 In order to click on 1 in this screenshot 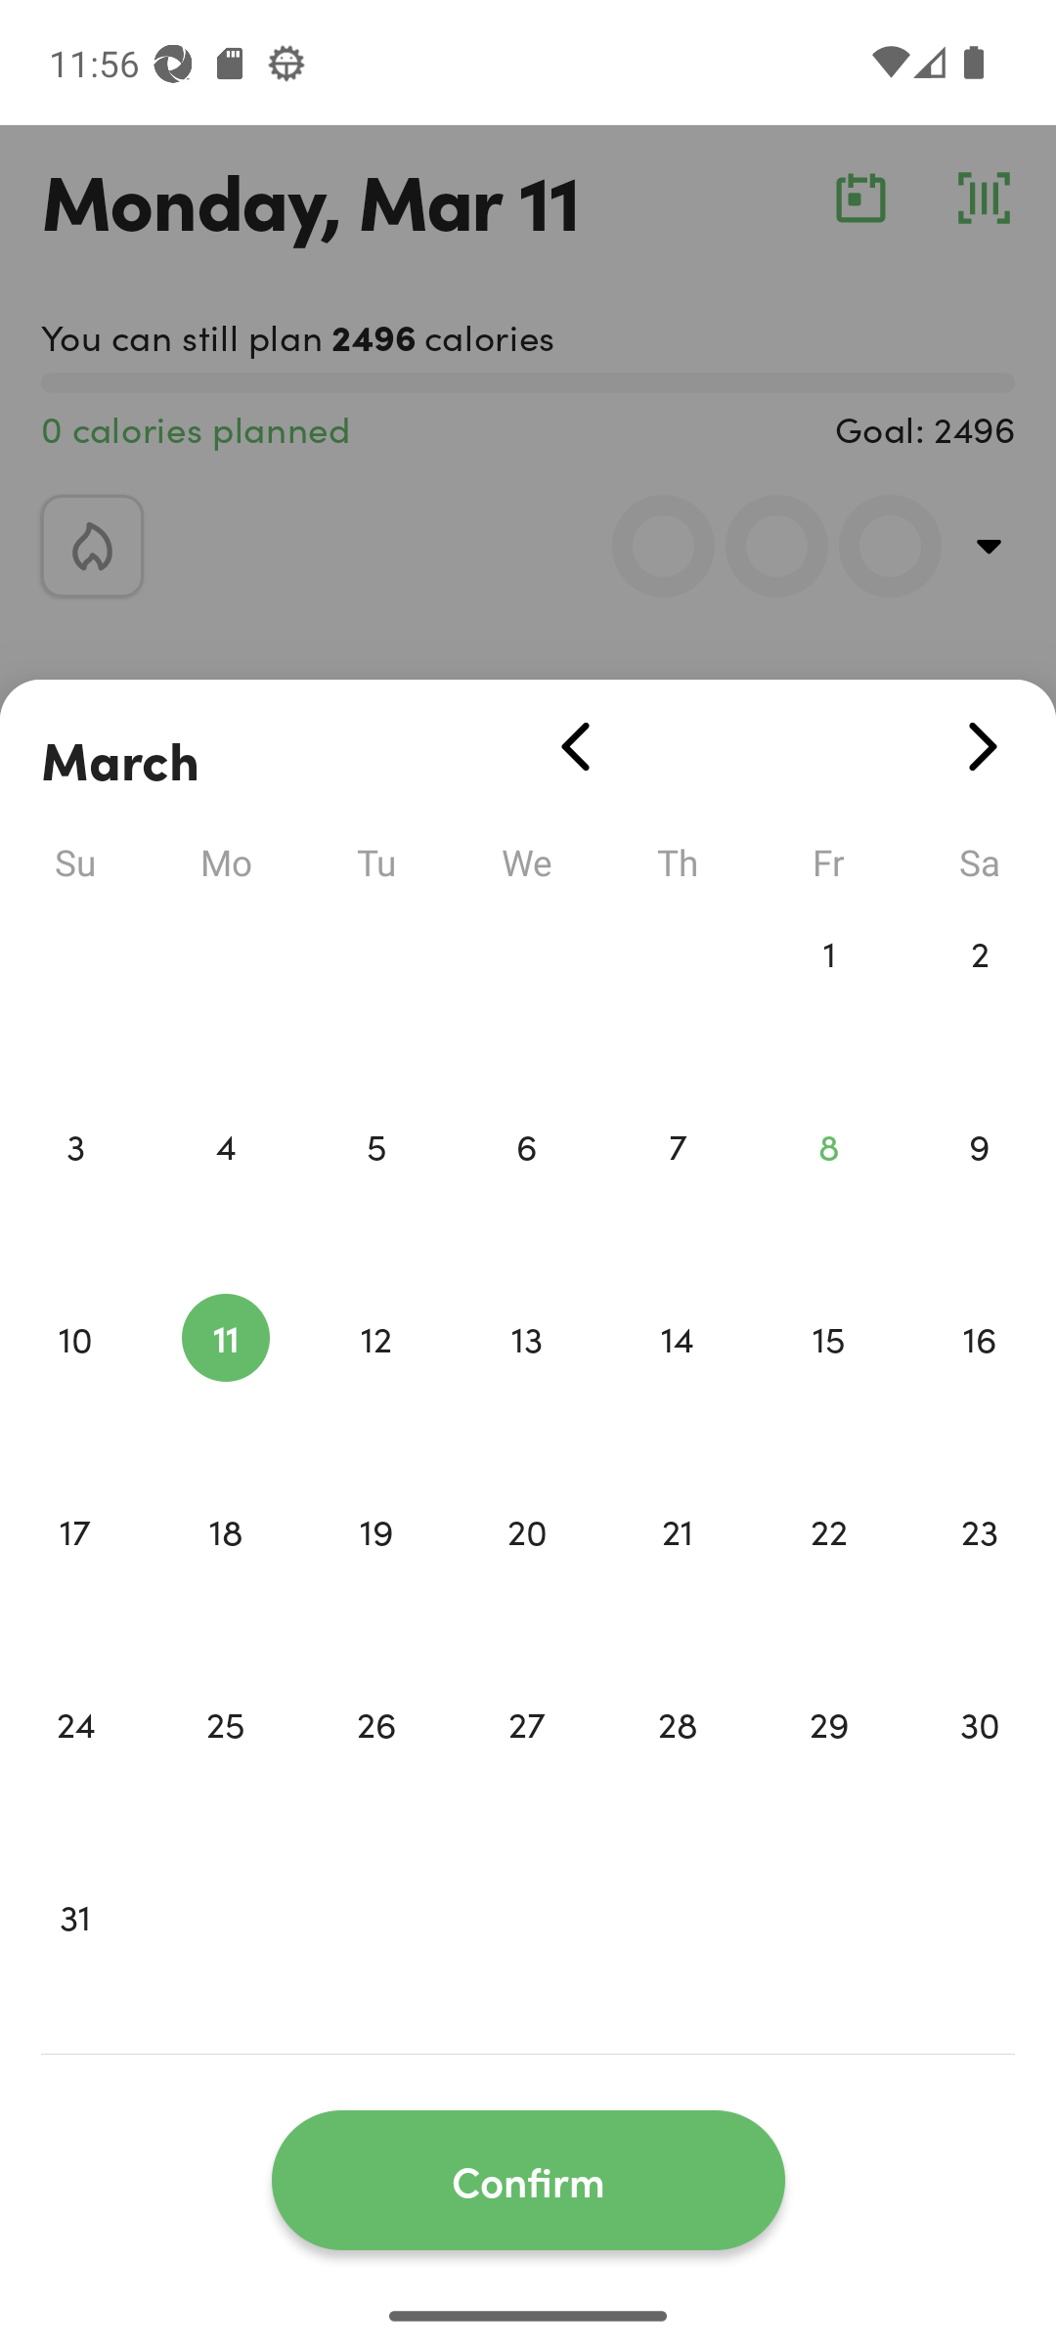, I will do `click(829, 994)`.